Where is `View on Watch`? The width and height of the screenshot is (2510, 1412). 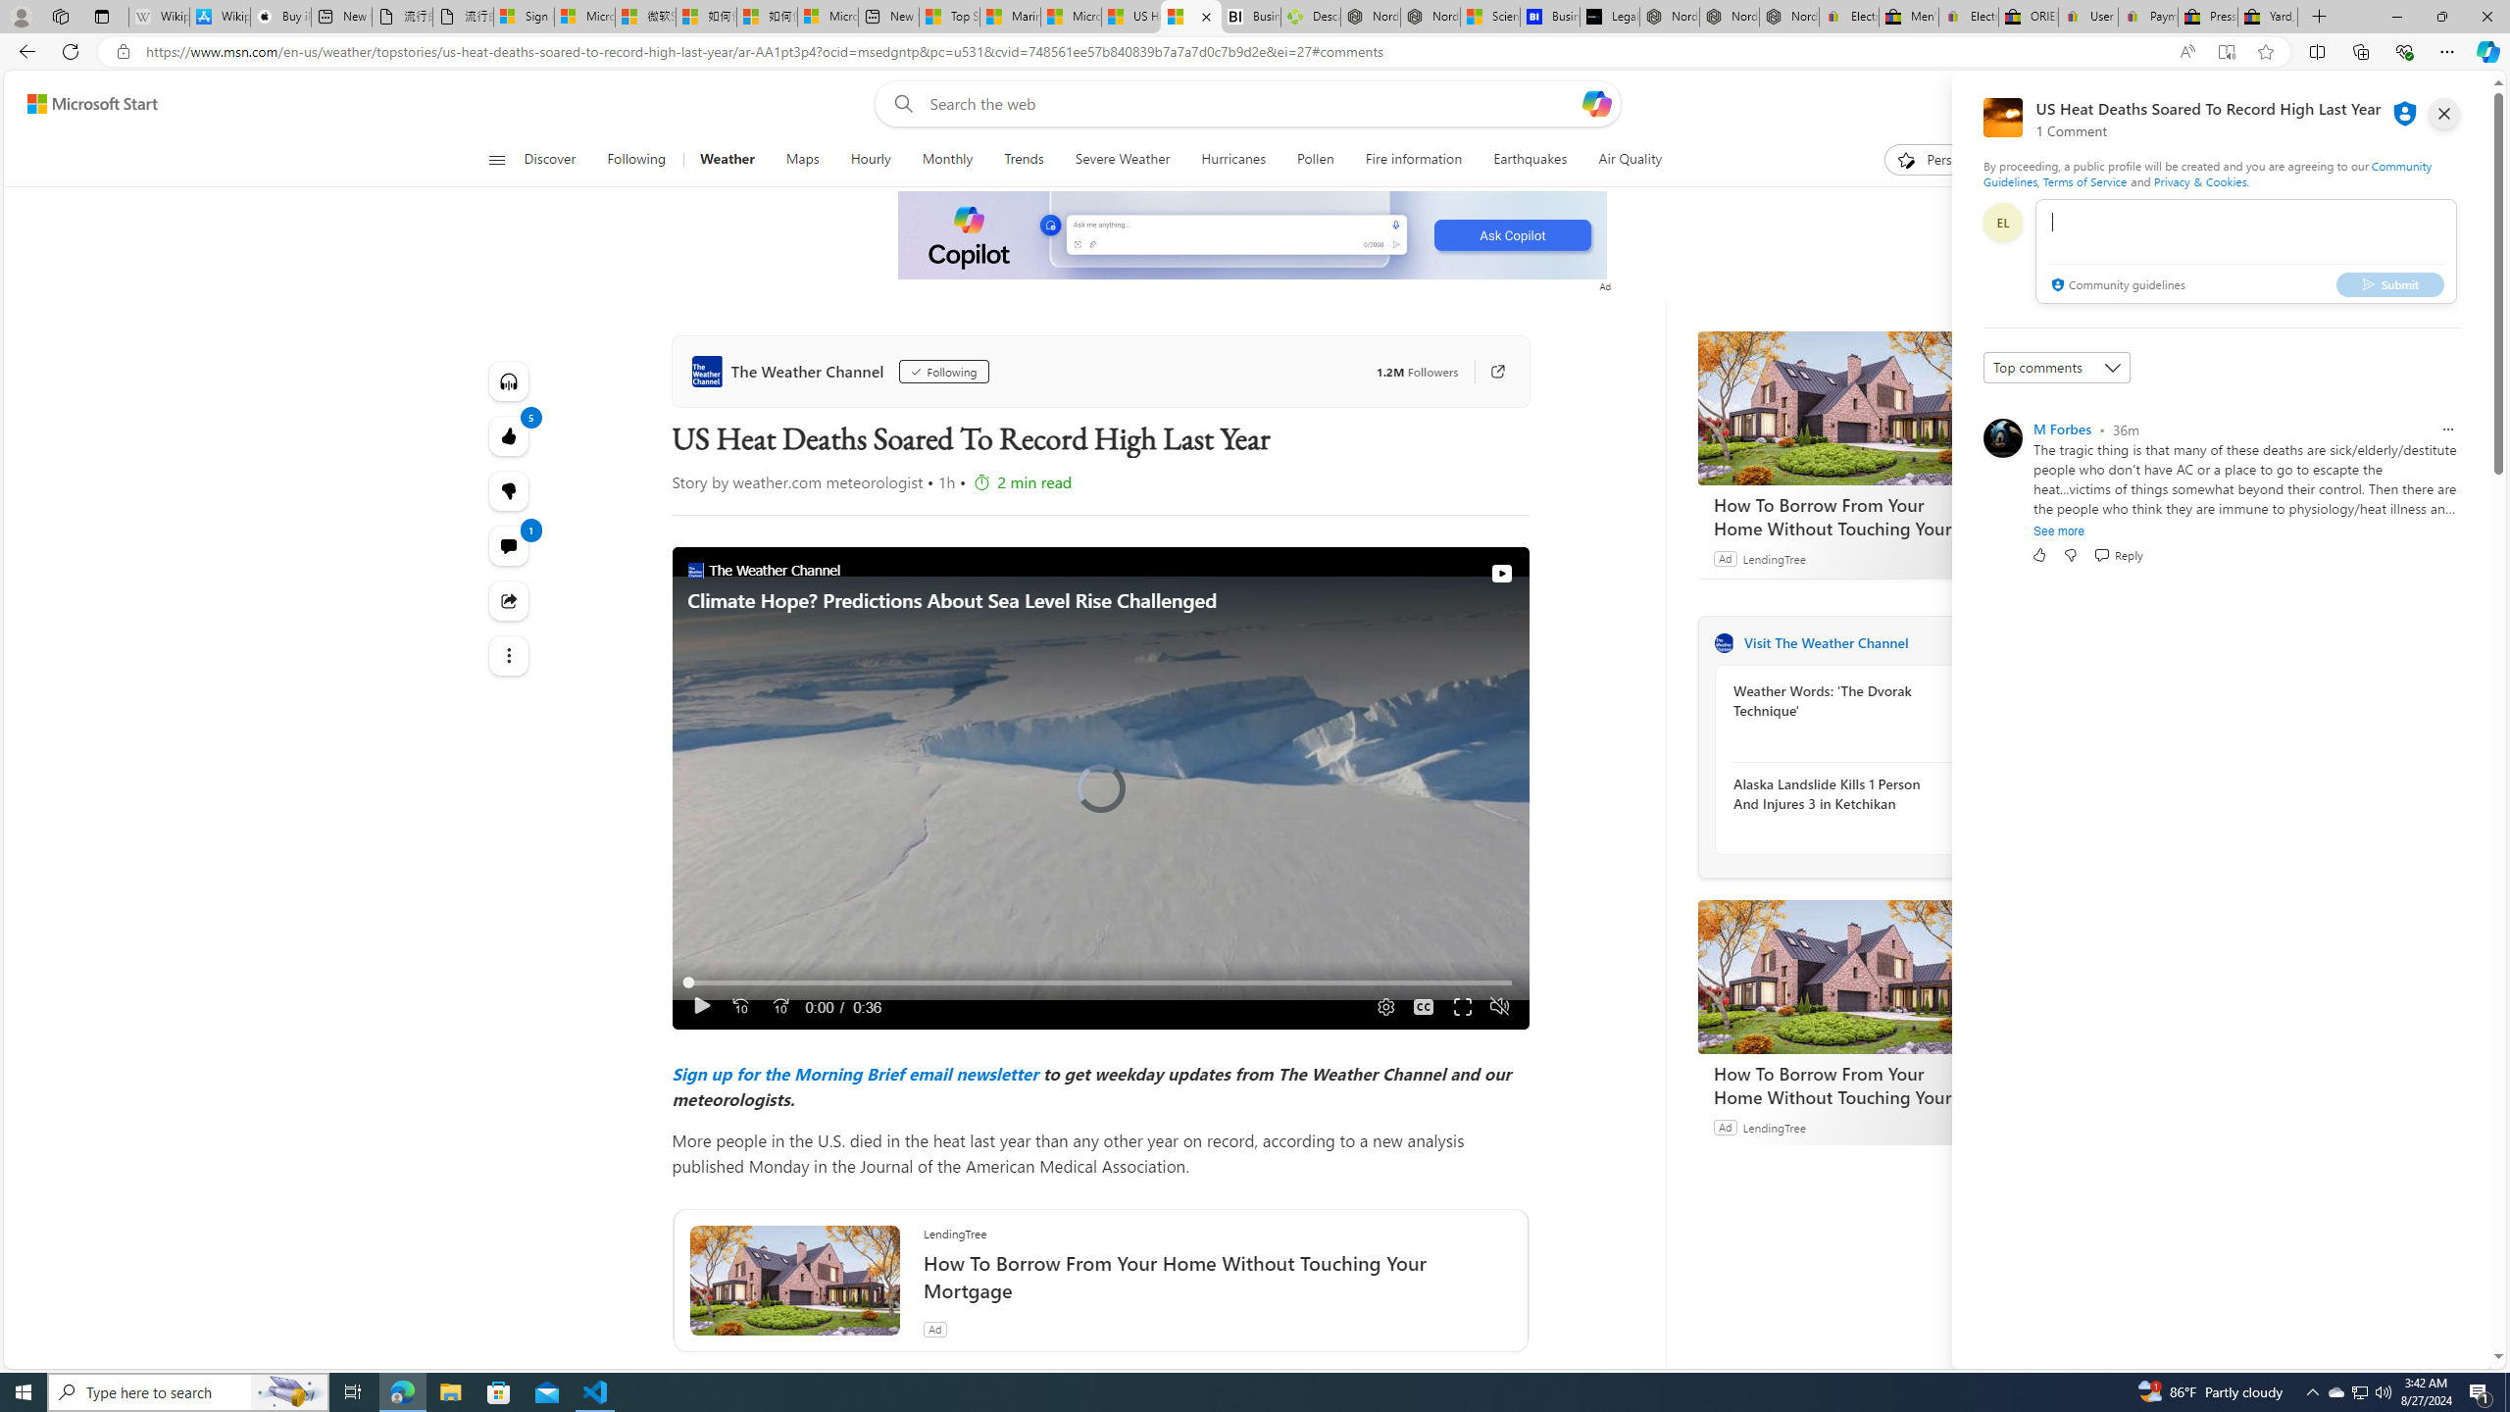 View on Watch is located at coordinates (1500, 573).